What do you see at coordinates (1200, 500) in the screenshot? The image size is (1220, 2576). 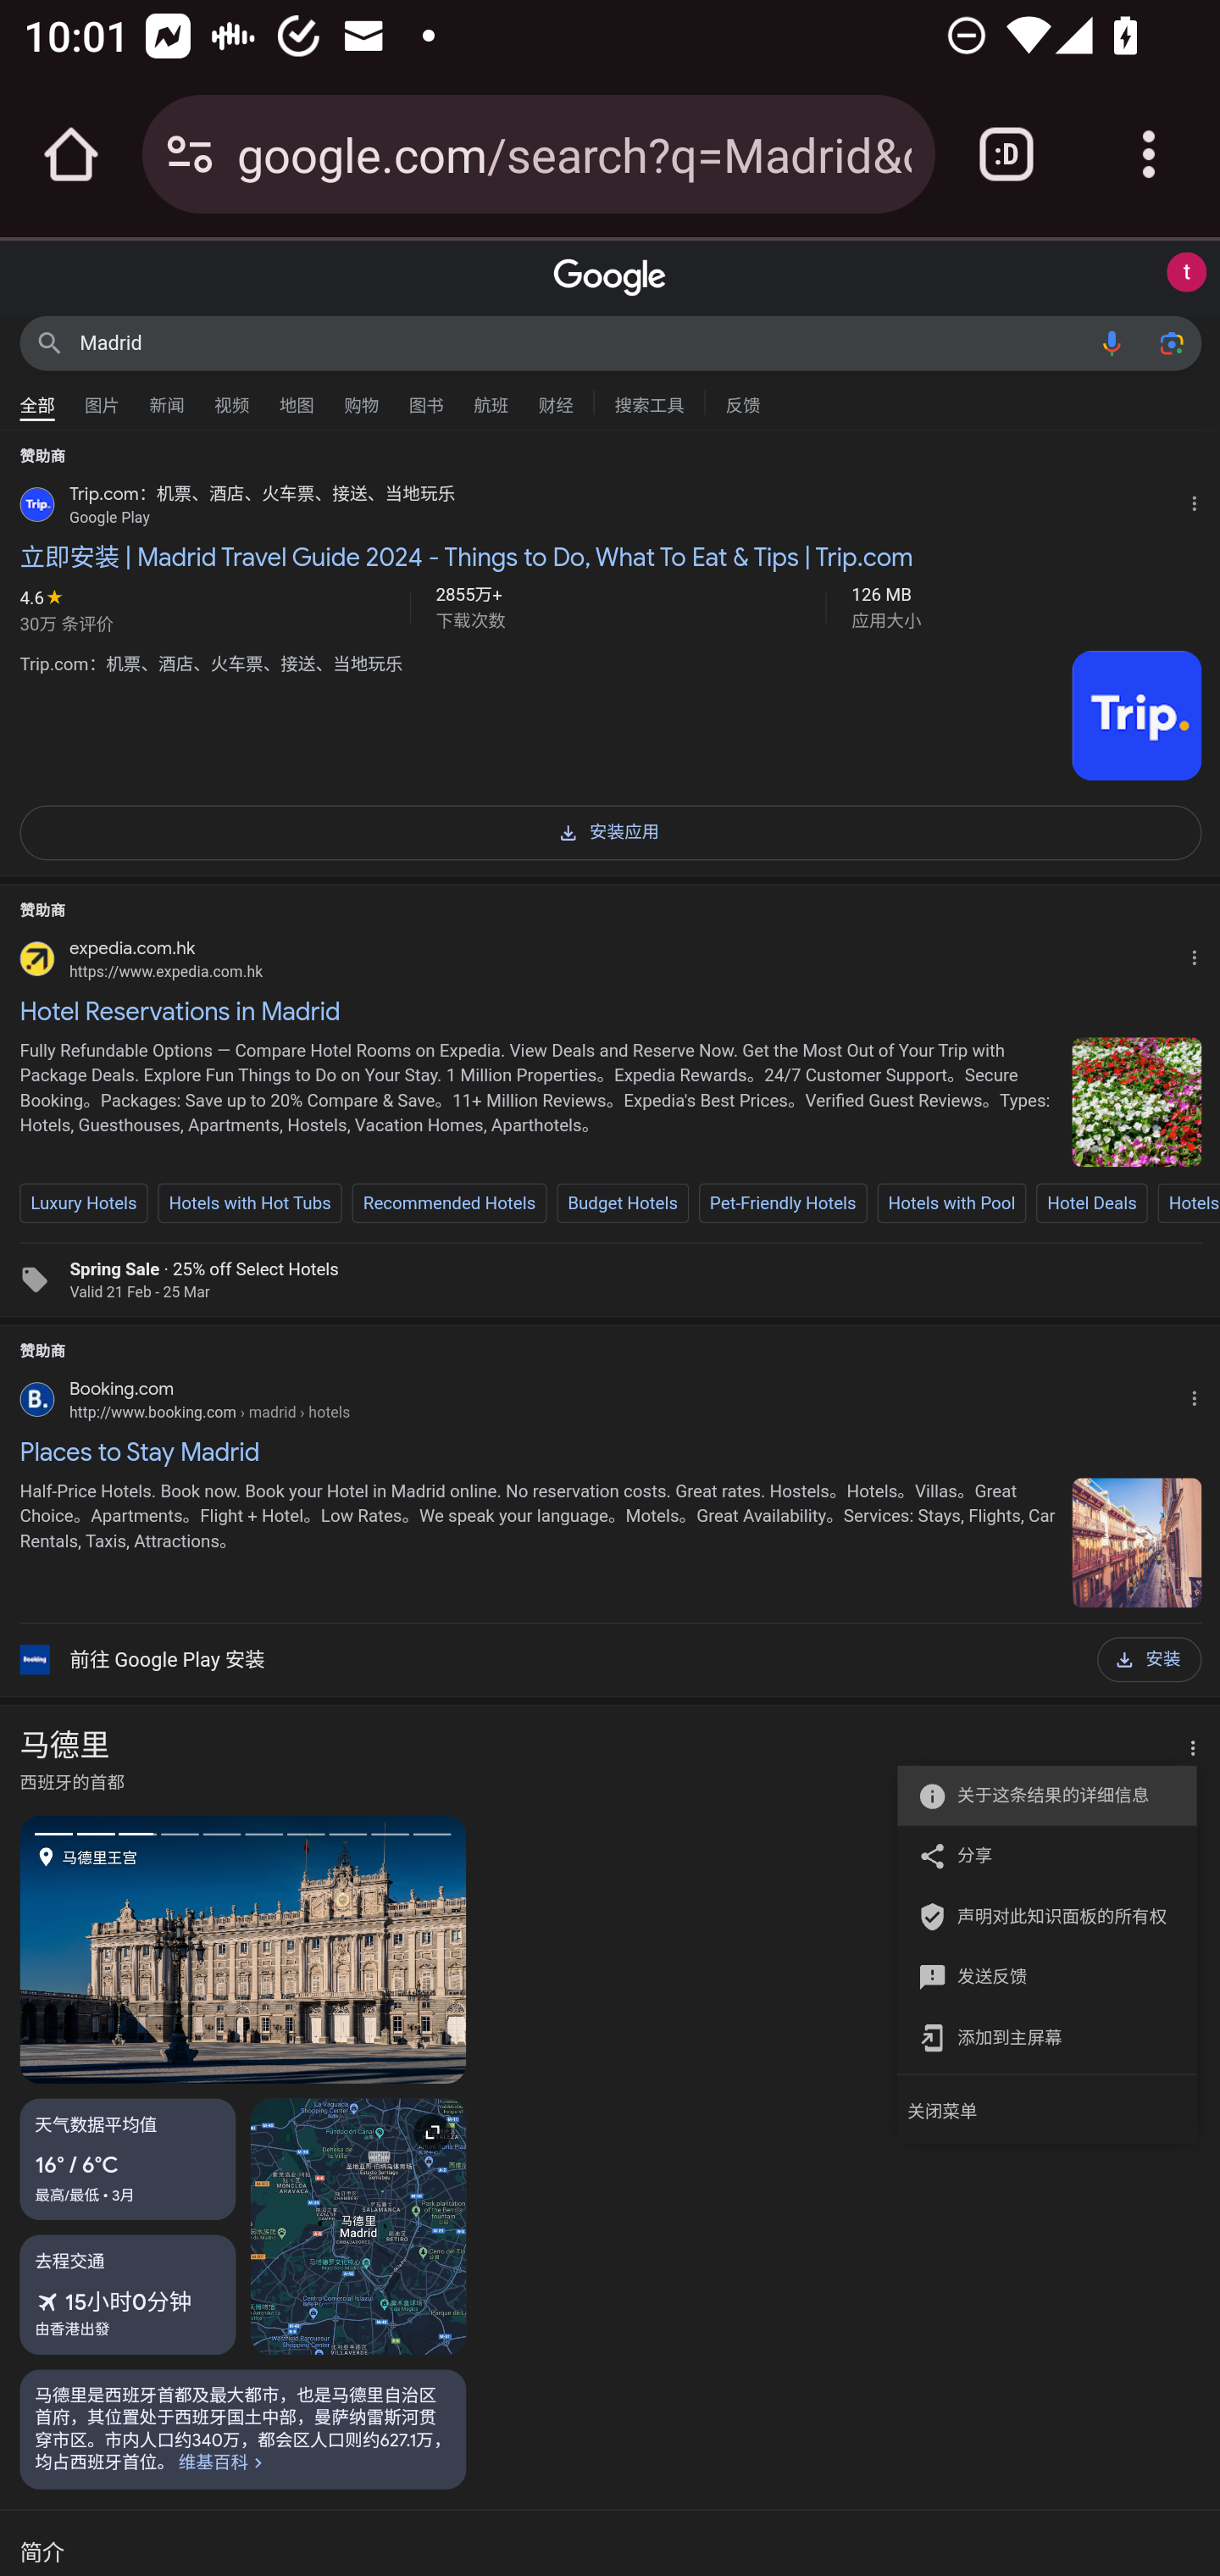 I see `为什么会显示该广告？` at bounding box center [1200, 500].